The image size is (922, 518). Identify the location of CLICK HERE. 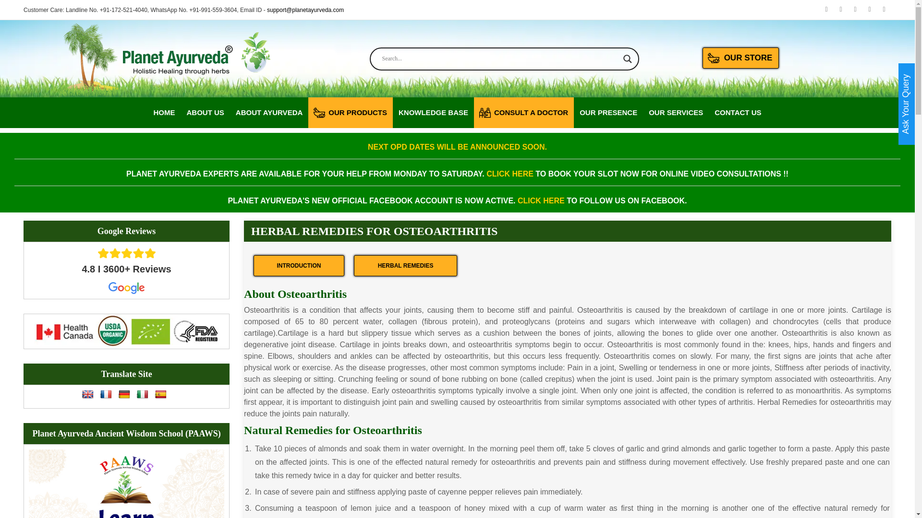
(541, 200).